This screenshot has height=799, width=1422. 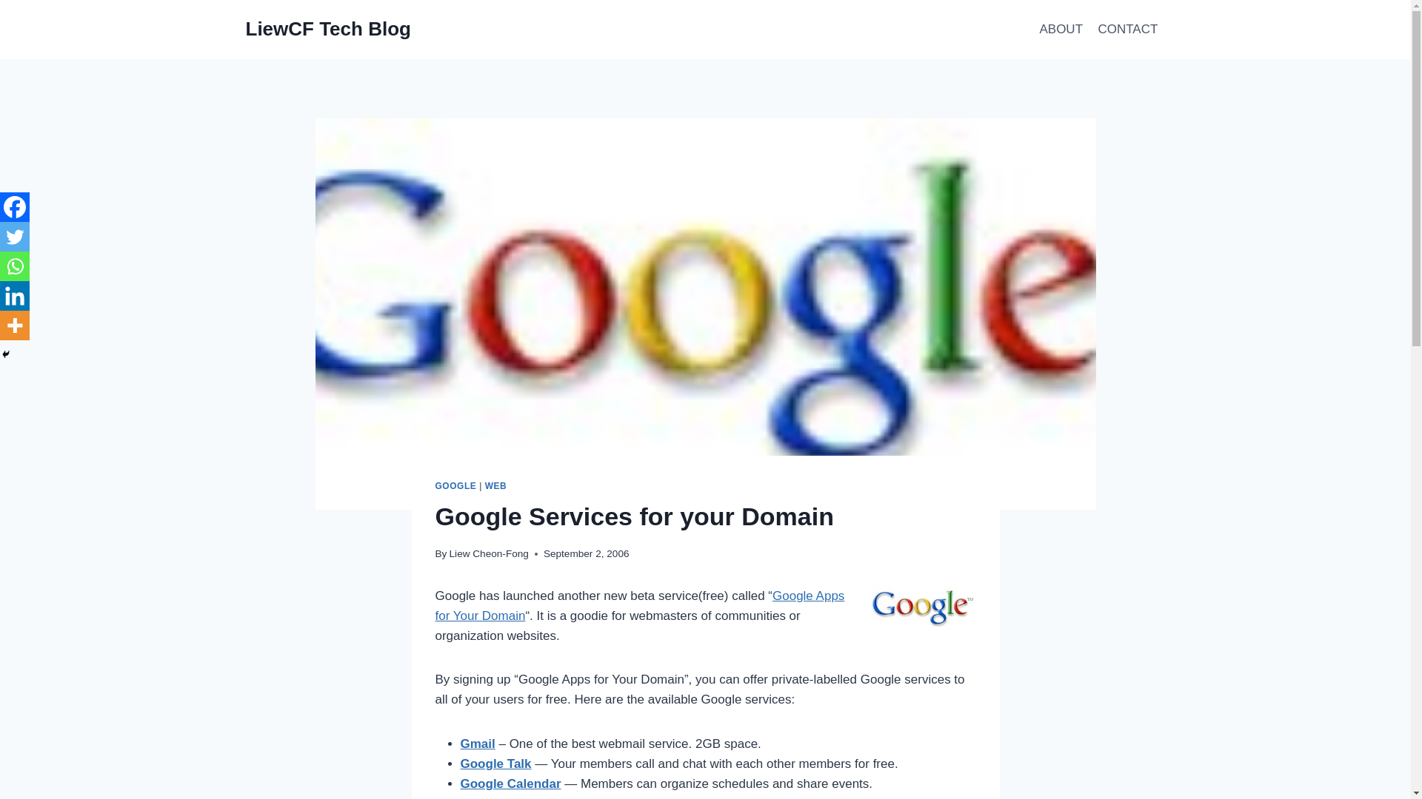 What do you see at coordinates (523, 798) in the screenshot?
I see `Google Page Creator` at bounding box center [523, 798].